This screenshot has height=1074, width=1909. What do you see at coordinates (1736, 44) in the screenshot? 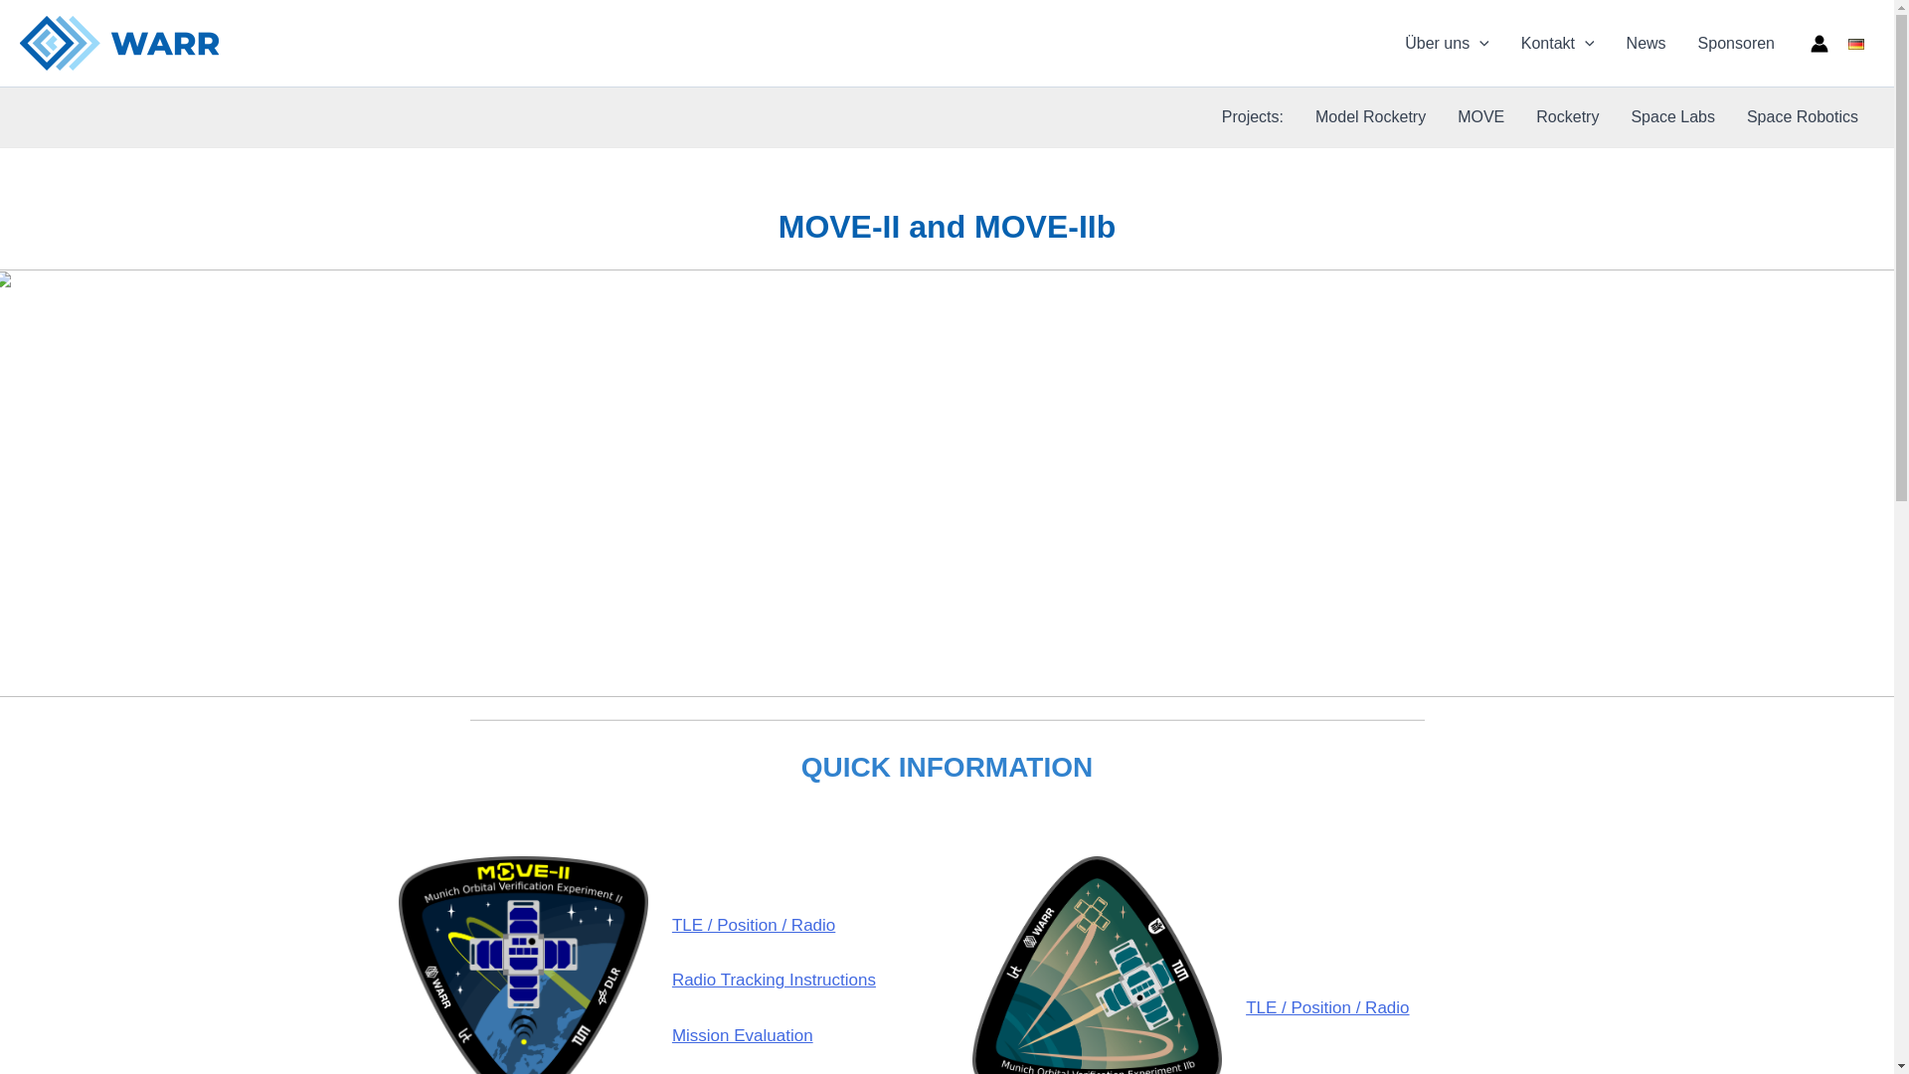
I see `Sponsoren` at bounding box center [1736, 44].